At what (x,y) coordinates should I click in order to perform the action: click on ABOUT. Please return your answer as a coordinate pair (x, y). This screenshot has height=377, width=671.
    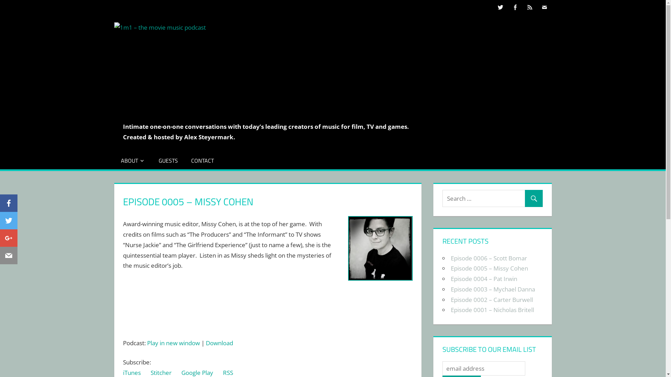
    Looking at the image, I should click on (133, 160).